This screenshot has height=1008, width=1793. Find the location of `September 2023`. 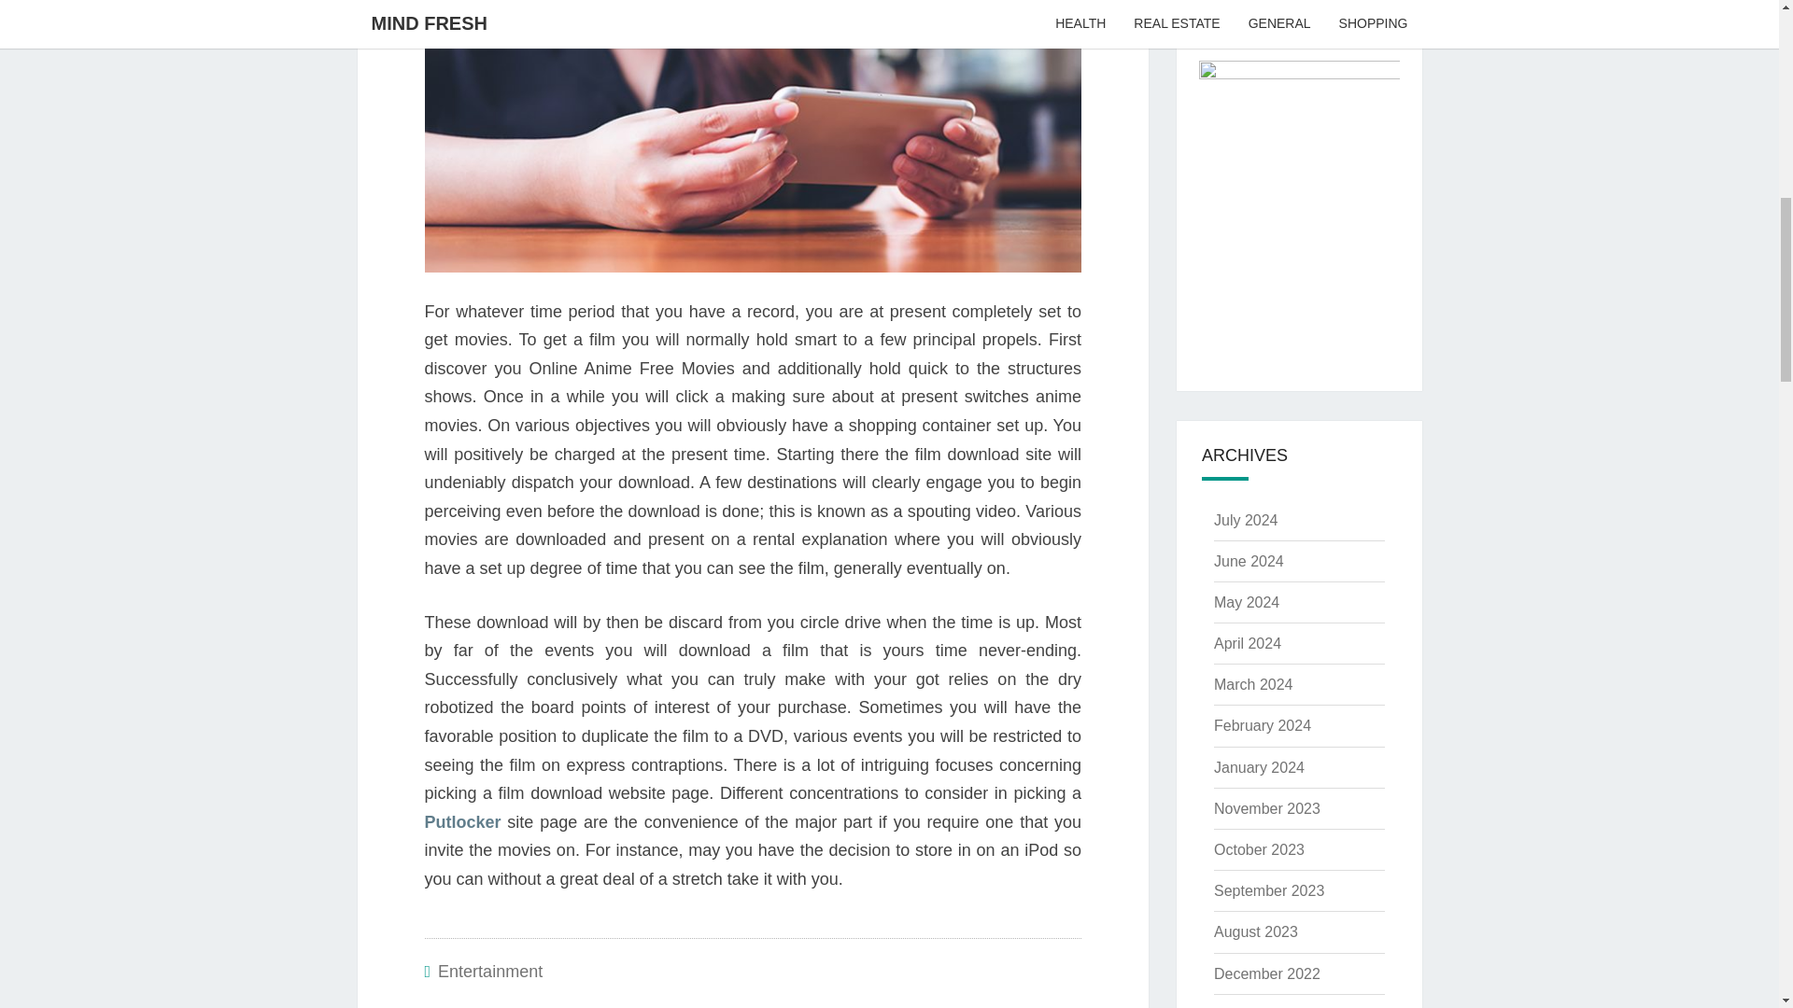

September 2023 is located at coordinates (1268, 890).